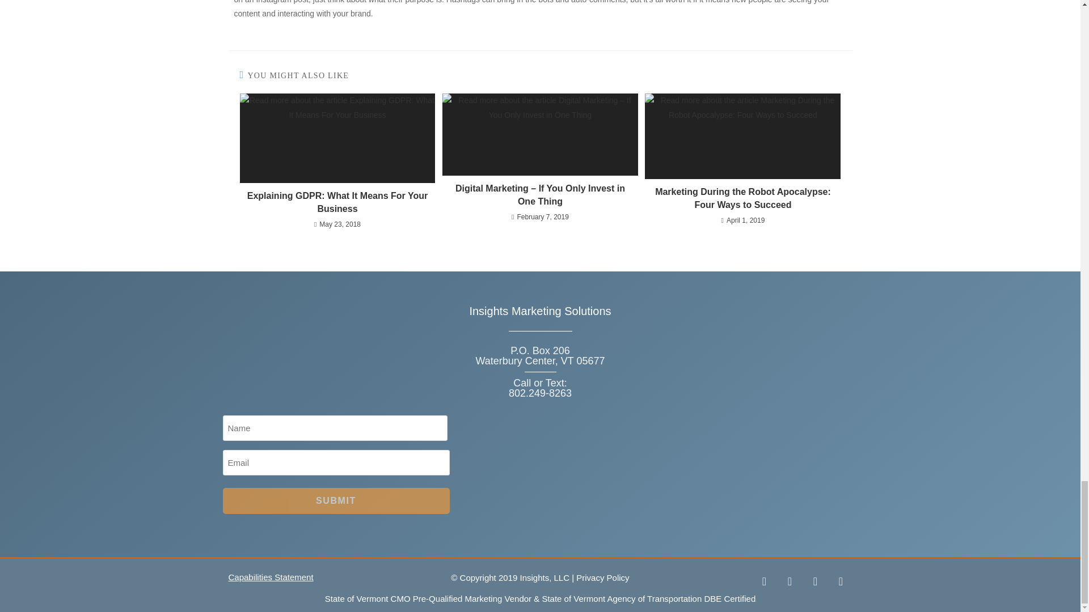 This screenshot has height=612, width=1089. Describe the element at coordinates (742, 198) in the screenshot. I see `Marketing During the Robot Apocalypse: Four Ways to Succeed` at that location.